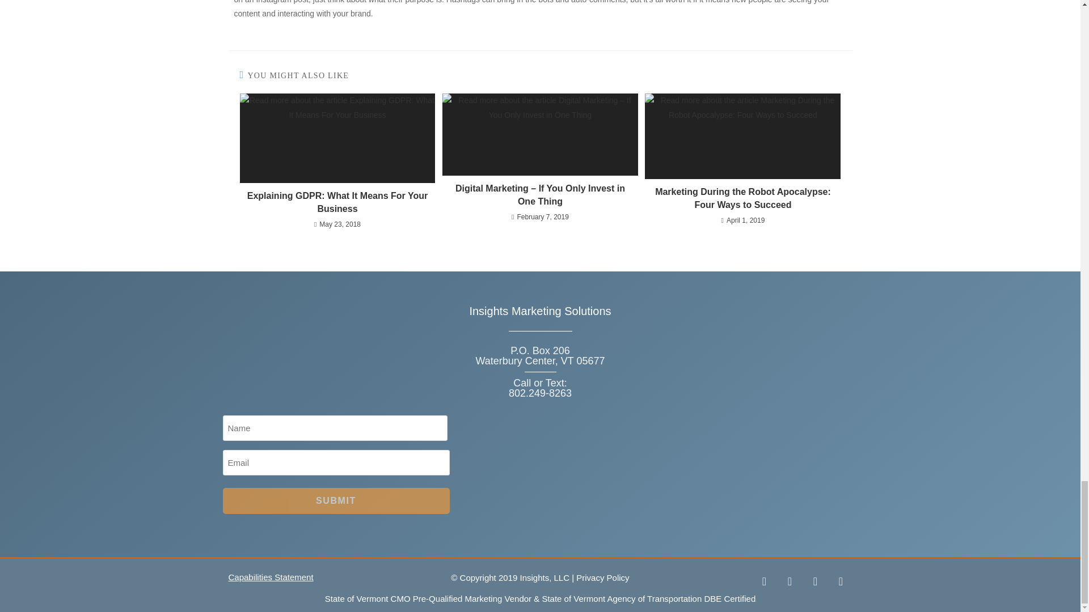 This screenshot has height=612, width=1089. Describe the element at coordinates (742, 198) in the screenshot. I see `Marketing During the Robot Apocalypse: Four Ways to Succeed` at that location.